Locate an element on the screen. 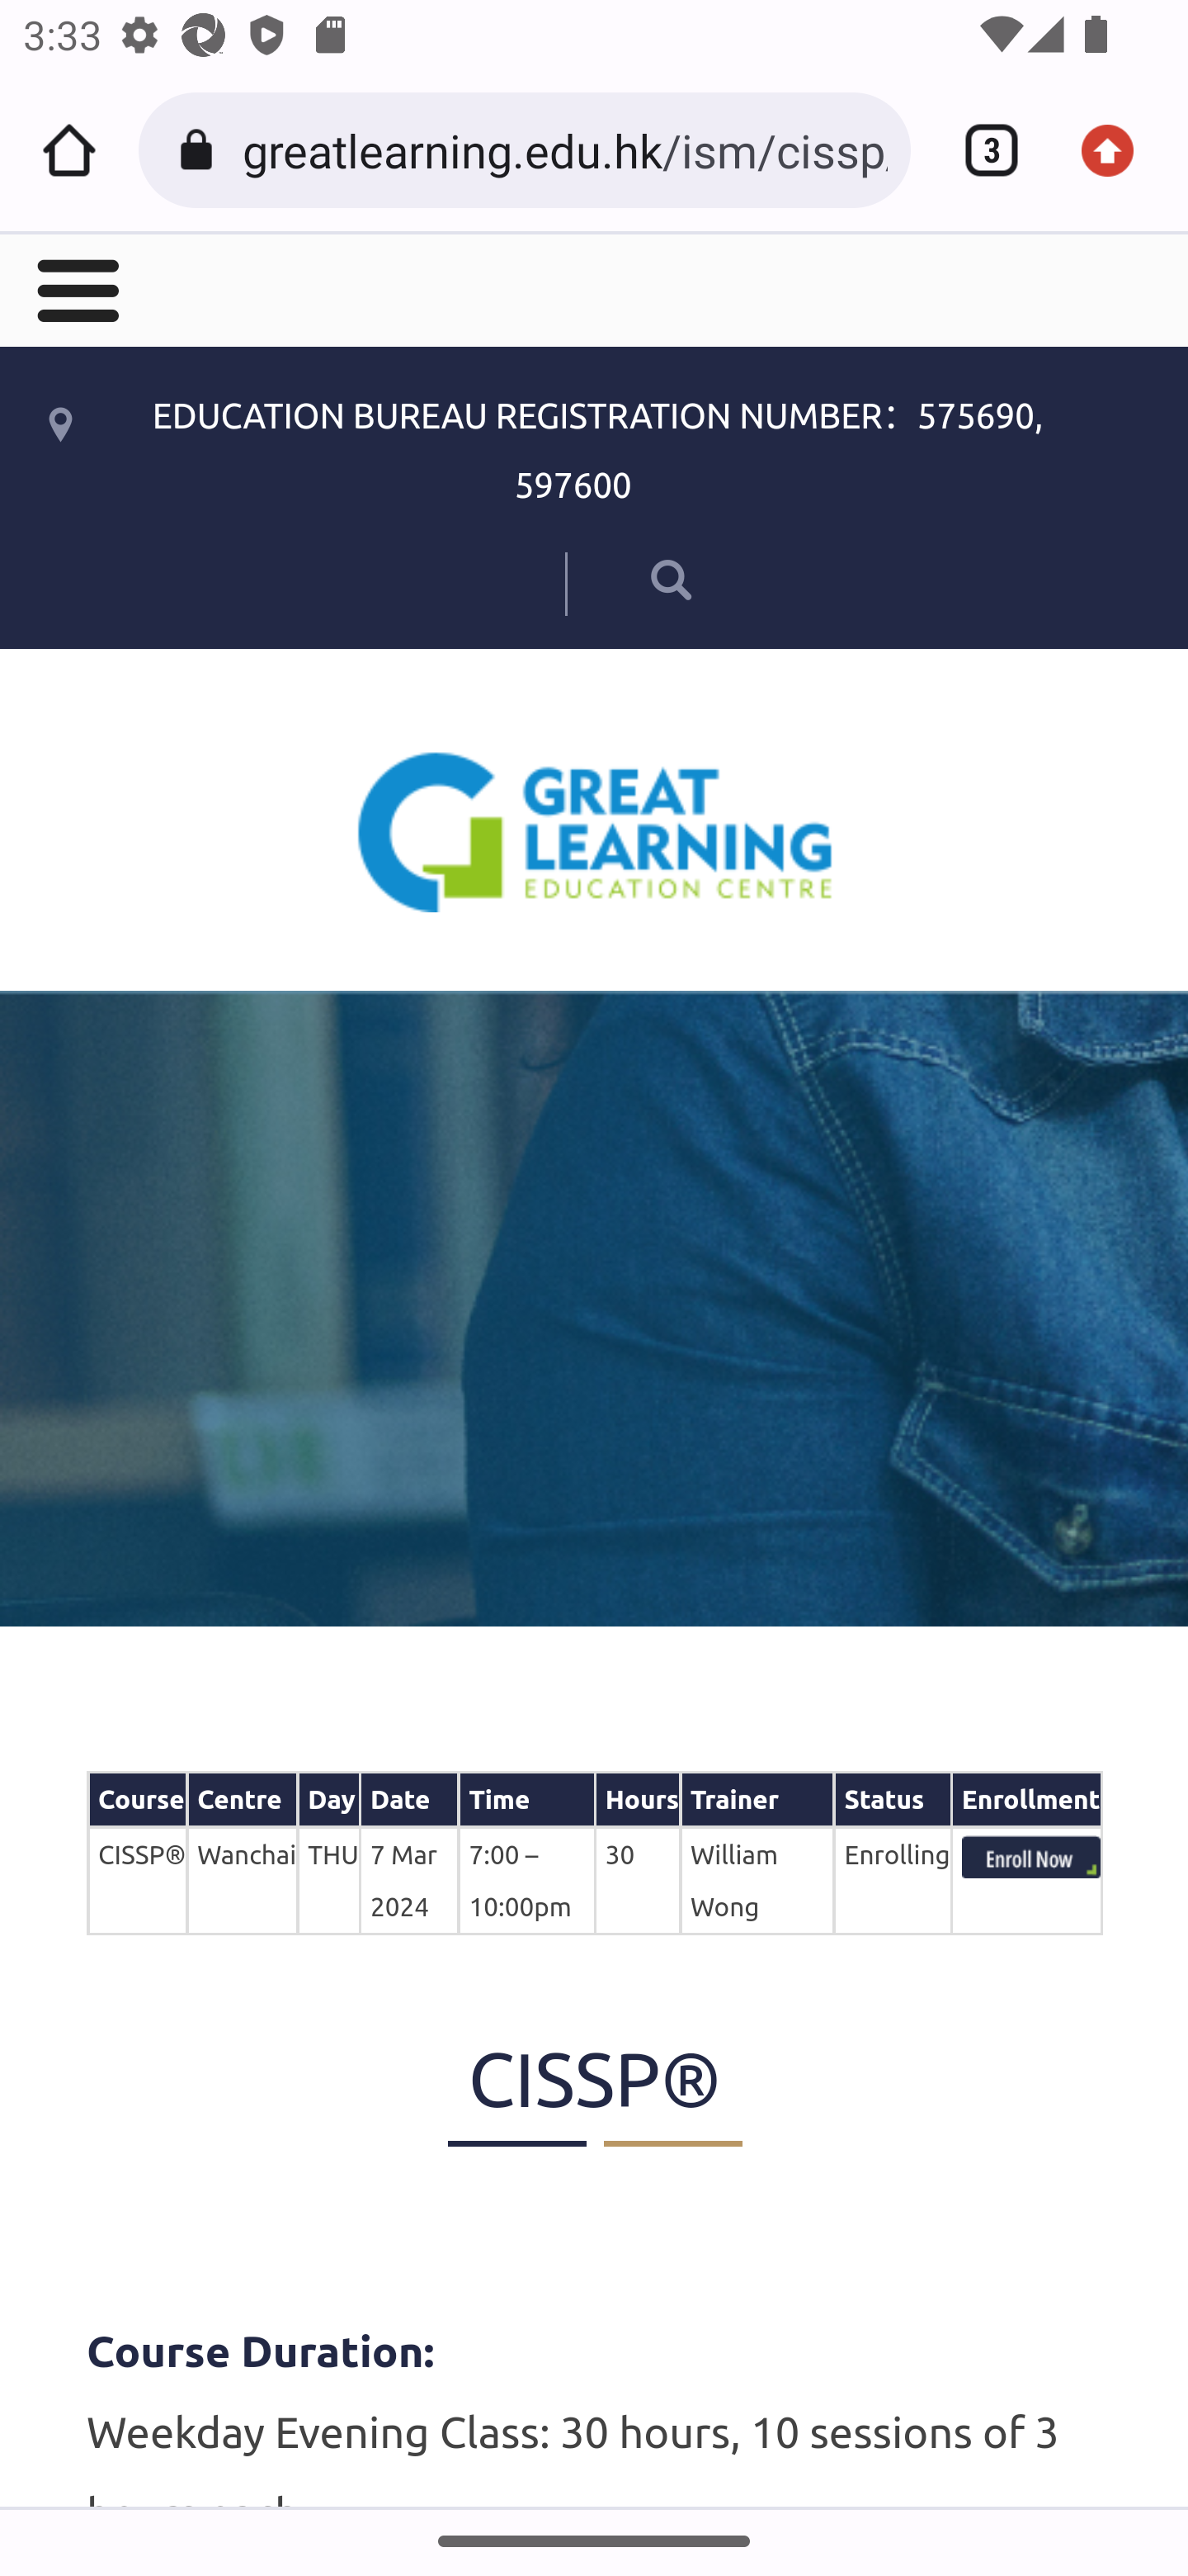 This screenshot has height=2576, width=1188. Connection is secure is located at coordinates (201, 150).